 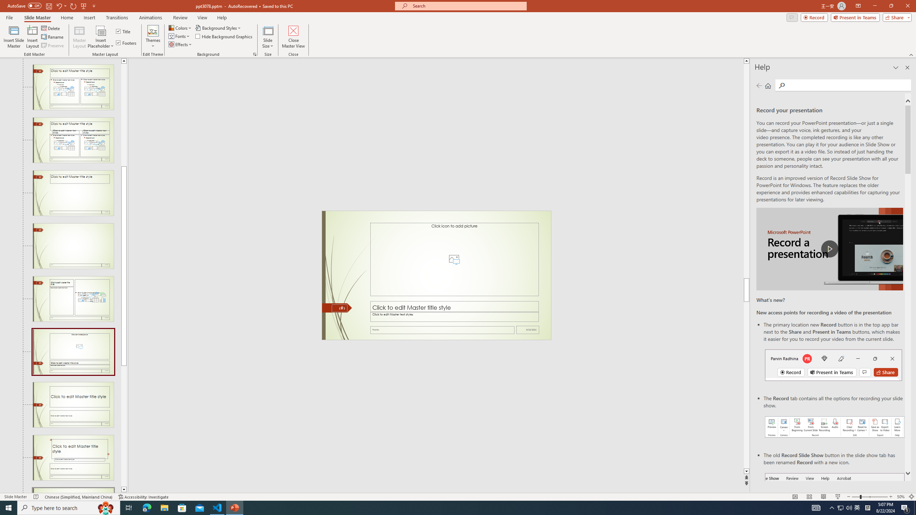 I want to click on Preserve, so click(x=53, y=46).